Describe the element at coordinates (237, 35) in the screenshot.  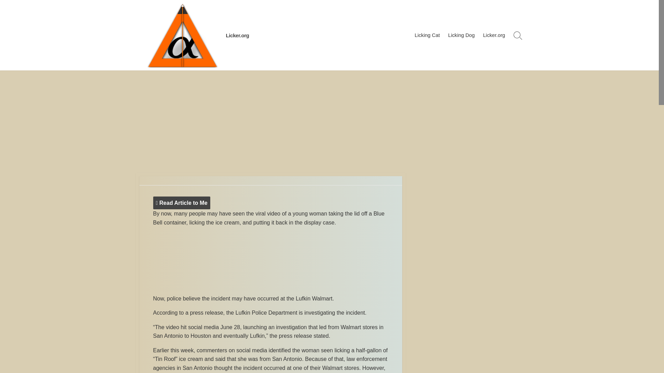
I see `Licker.org` at that location.